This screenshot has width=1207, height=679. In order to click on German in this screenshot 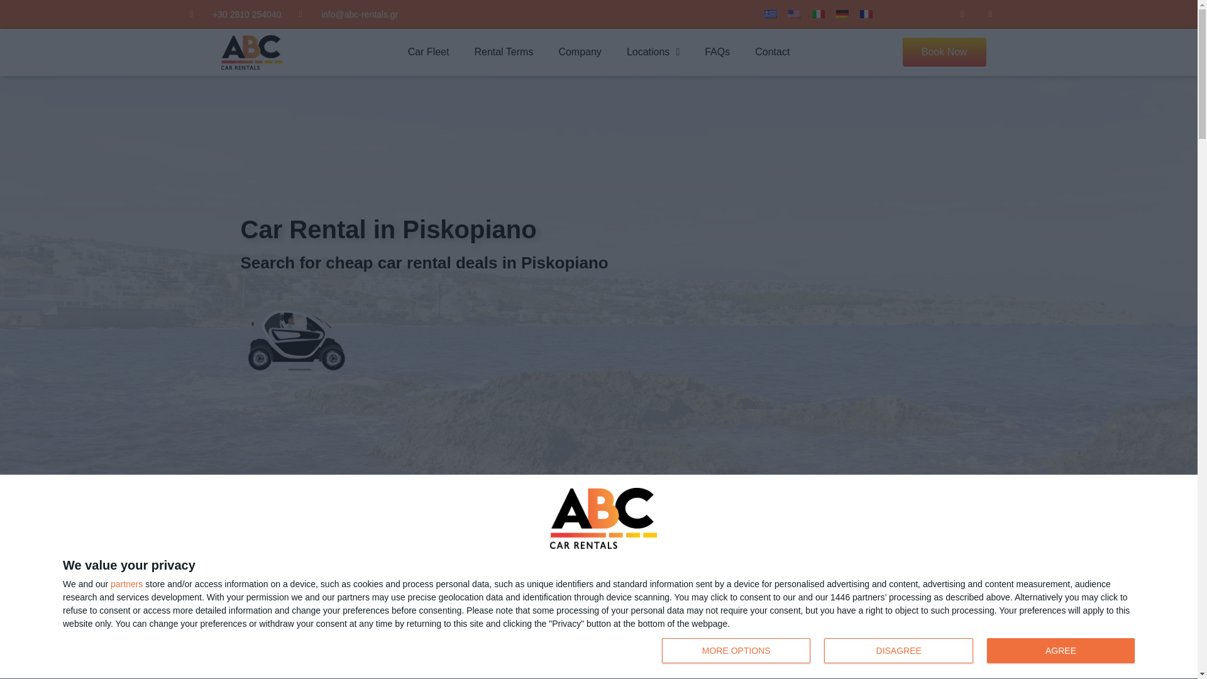, I will do `click(771, 14)`.